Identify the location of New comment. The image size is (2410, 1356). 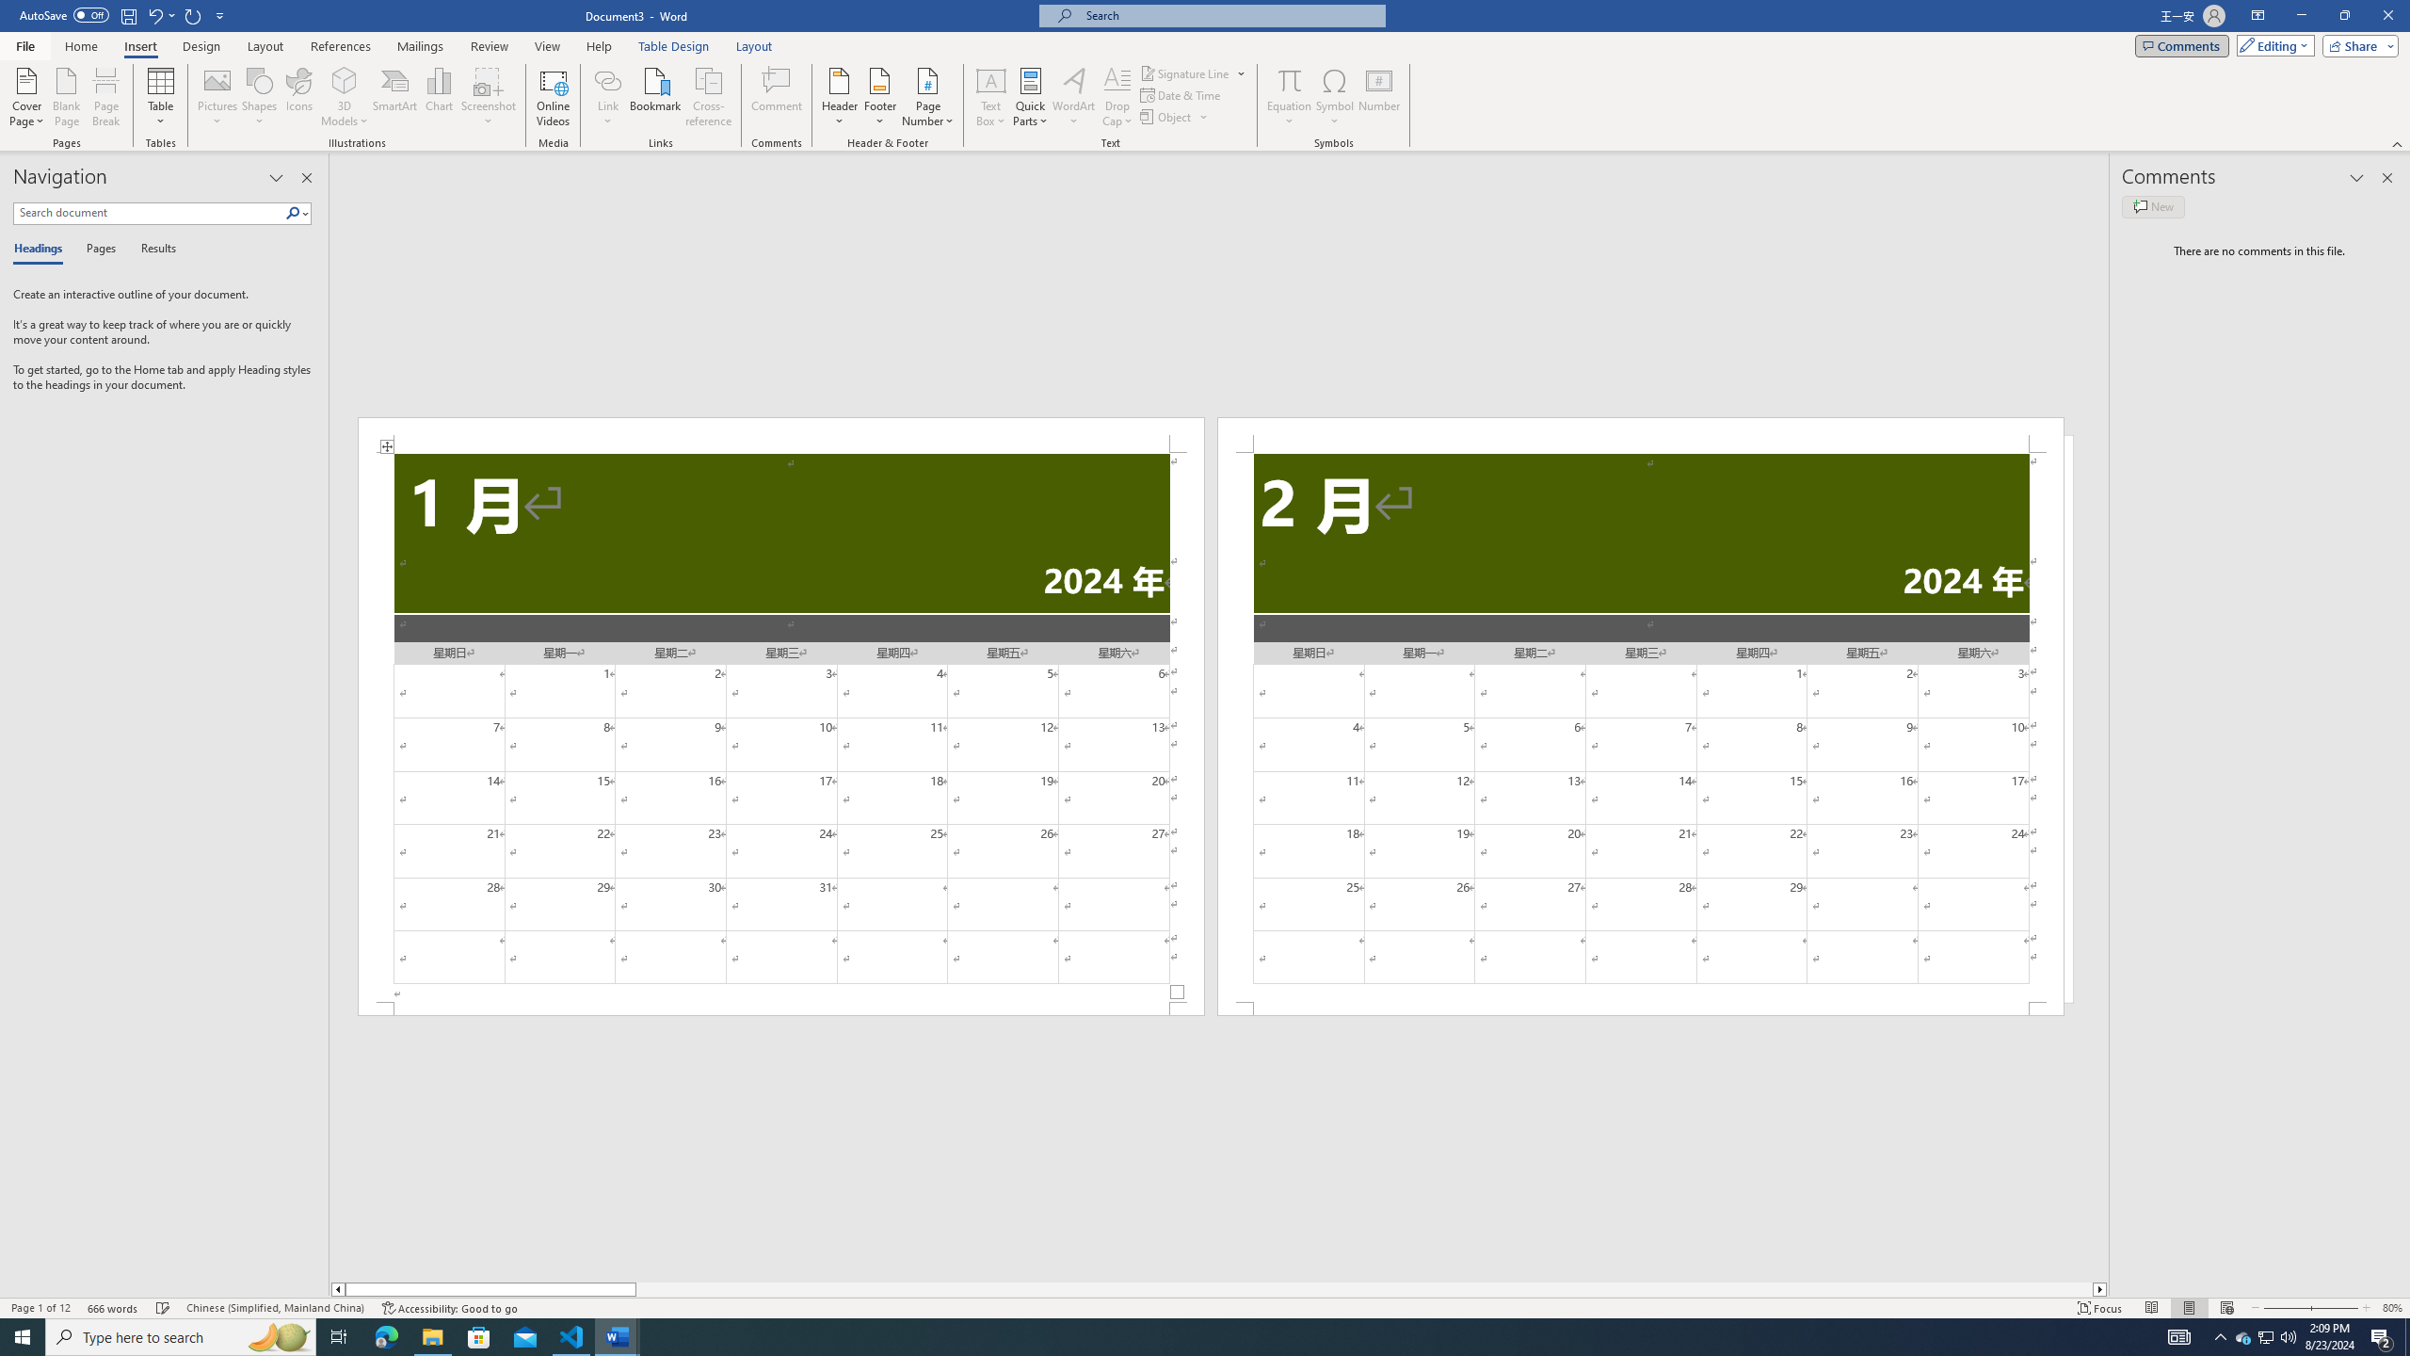
(2152, 206).